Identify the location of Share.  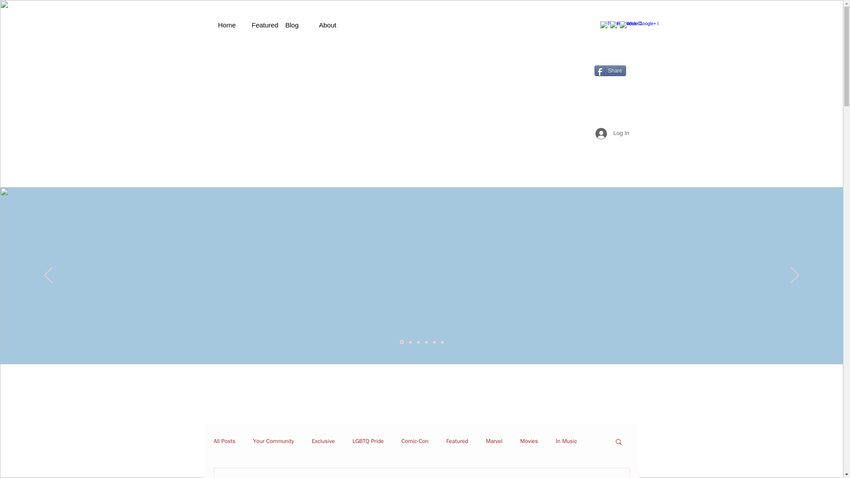
(610, 70).